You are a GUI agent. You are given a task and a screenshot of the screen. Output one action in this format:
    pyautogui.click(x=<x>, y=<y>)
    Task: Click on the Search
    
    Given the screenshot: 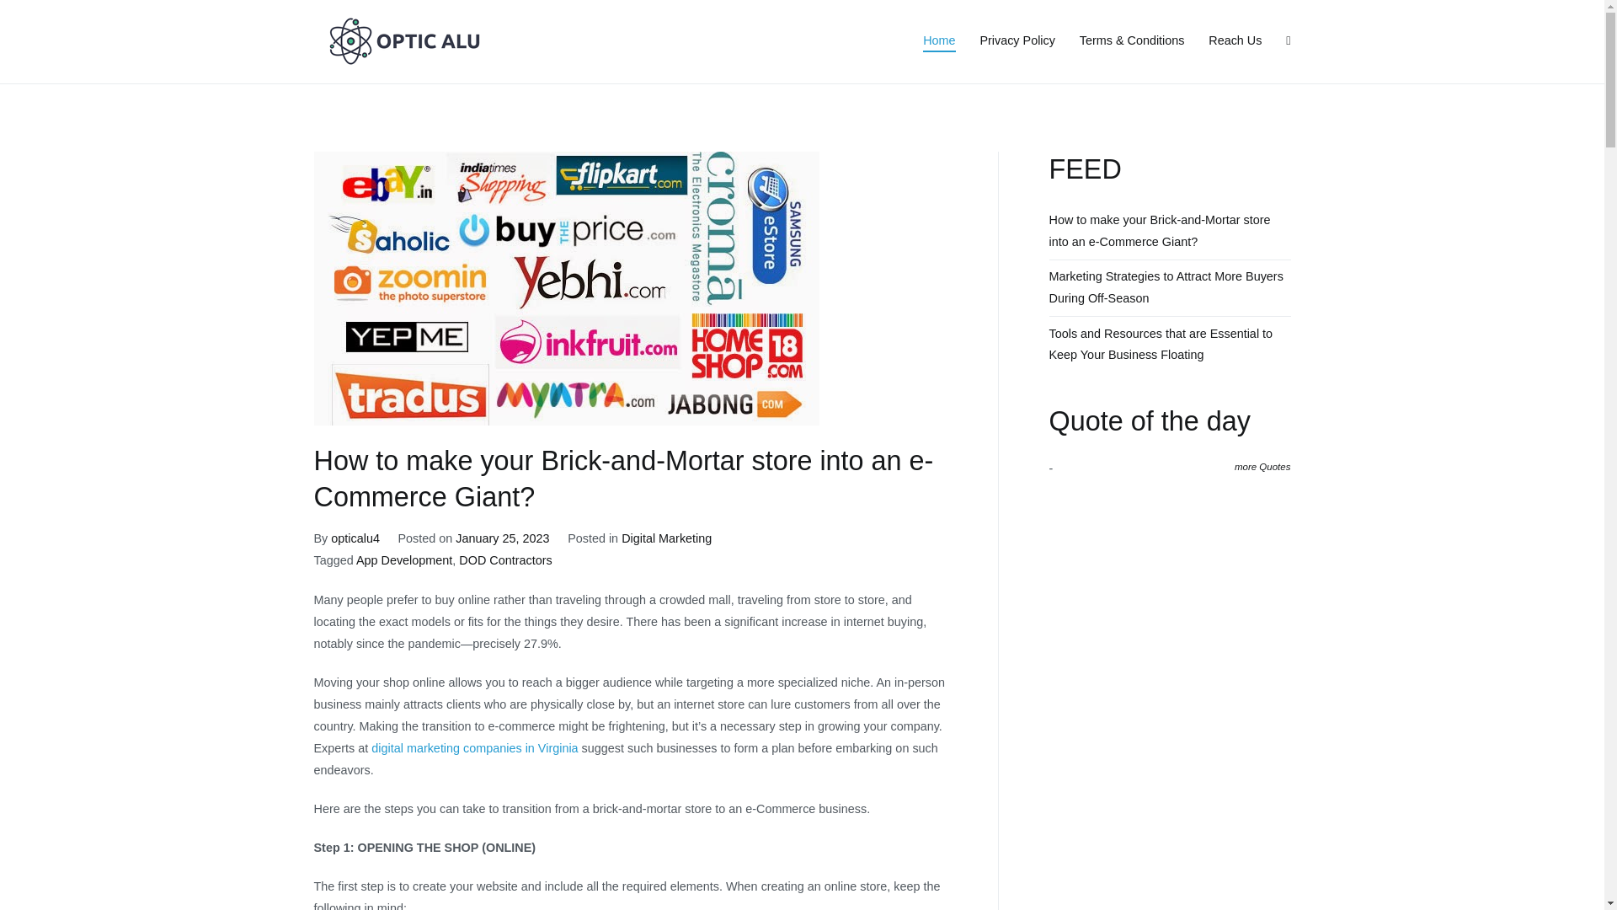 What is the action you would take?
    pyautogui.click(x=31, y=15)
    